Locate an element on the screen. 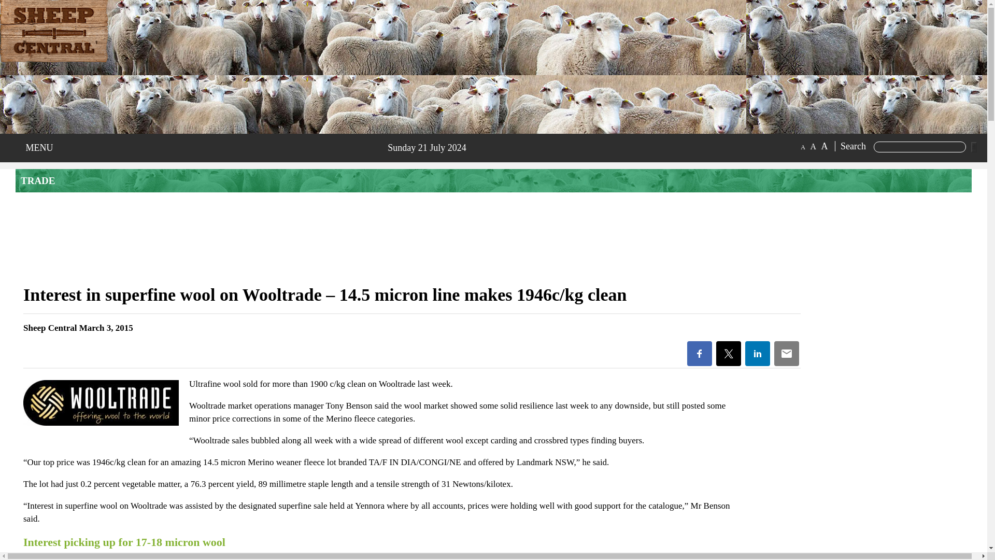 The image size is (995, 560). 3rd party ad content is located at coordinates (886, 551).